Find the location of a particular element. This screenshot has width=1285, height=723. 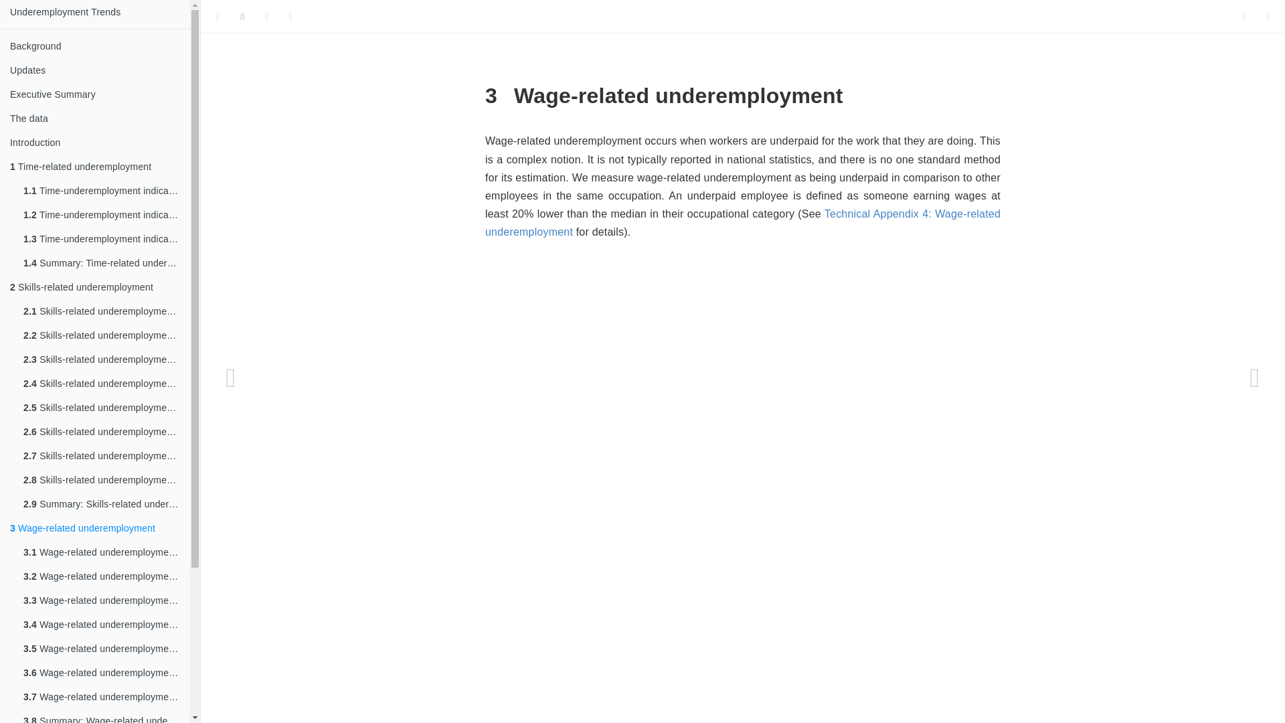

2.5 Skills-related underemployment by occupational group is located at coordinates (102, 407).